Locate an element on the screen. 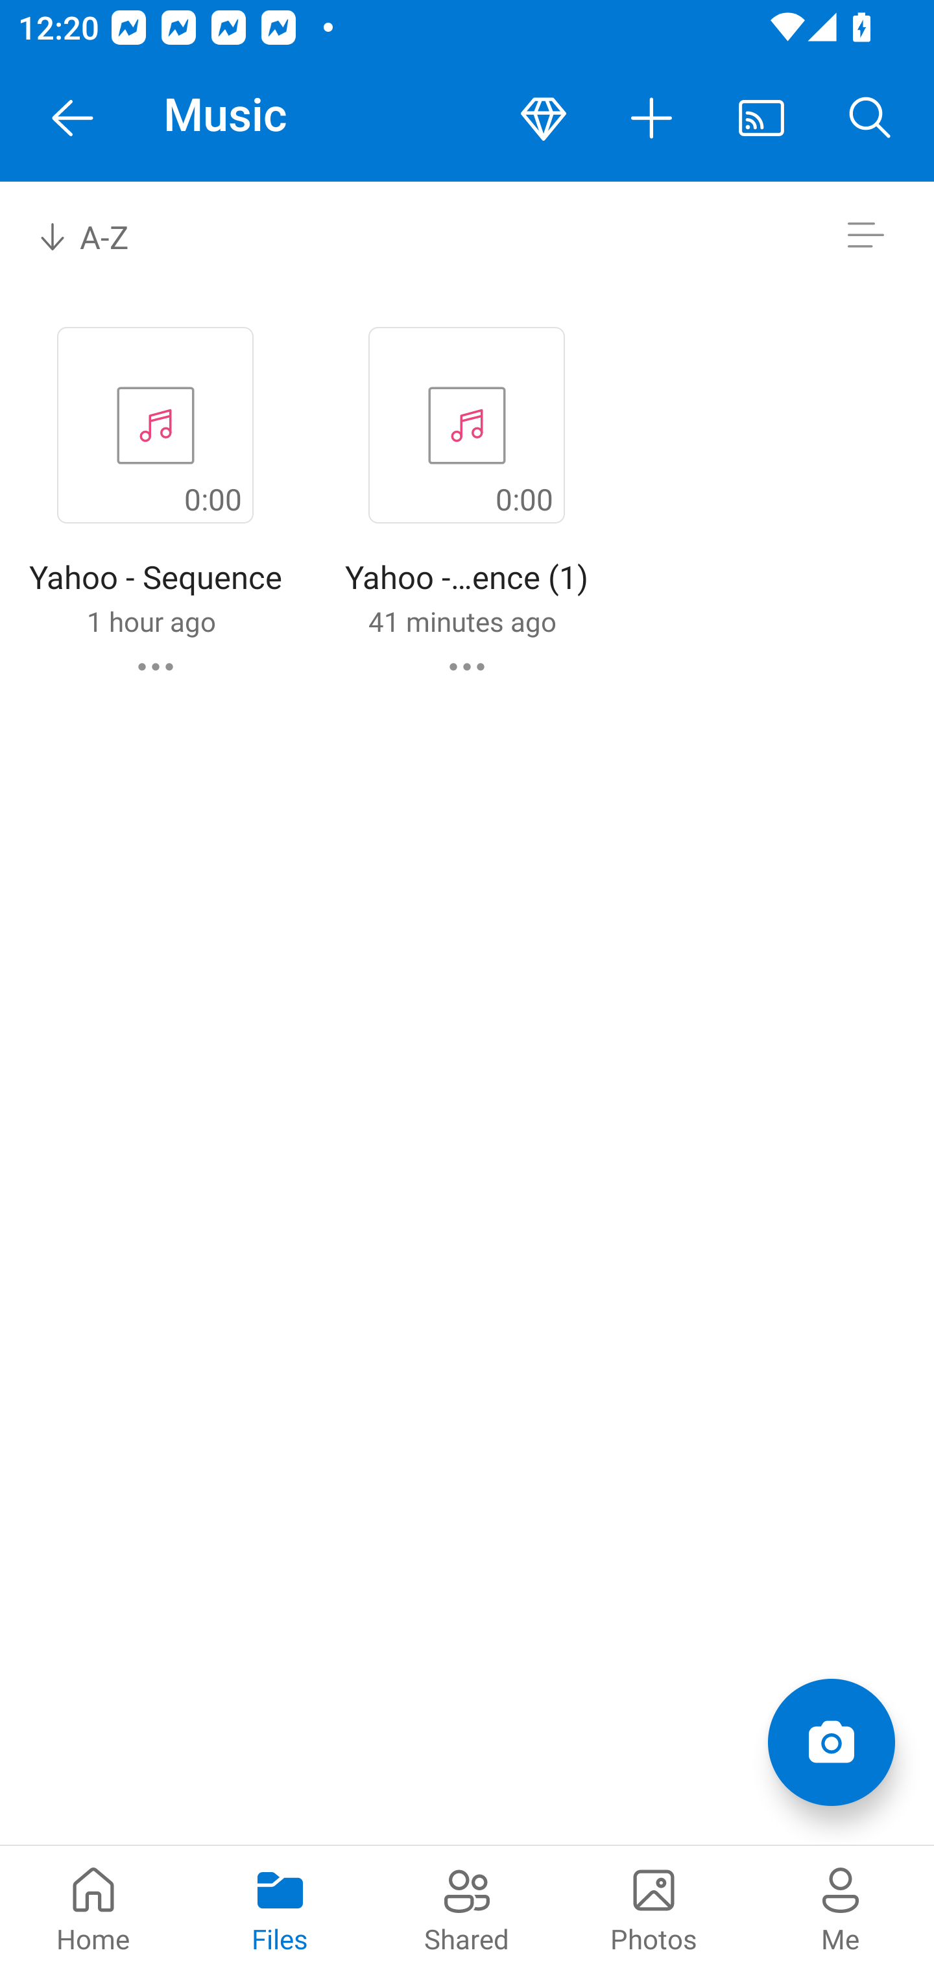  Premium button is located at coordinates (544, 118).